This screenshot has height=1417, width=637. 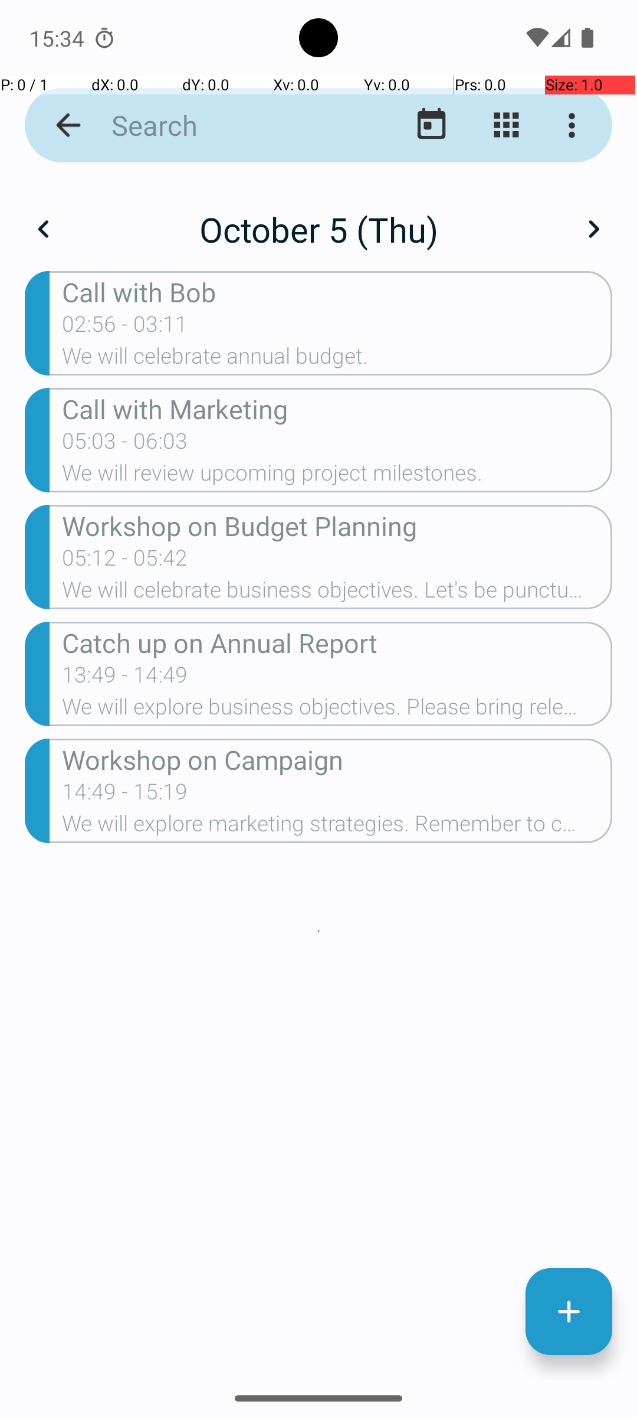 What do you see at coordinates (125, 678) in the screenshot?
I see `13:49 - 14:49` at bounding box center [125, 678].